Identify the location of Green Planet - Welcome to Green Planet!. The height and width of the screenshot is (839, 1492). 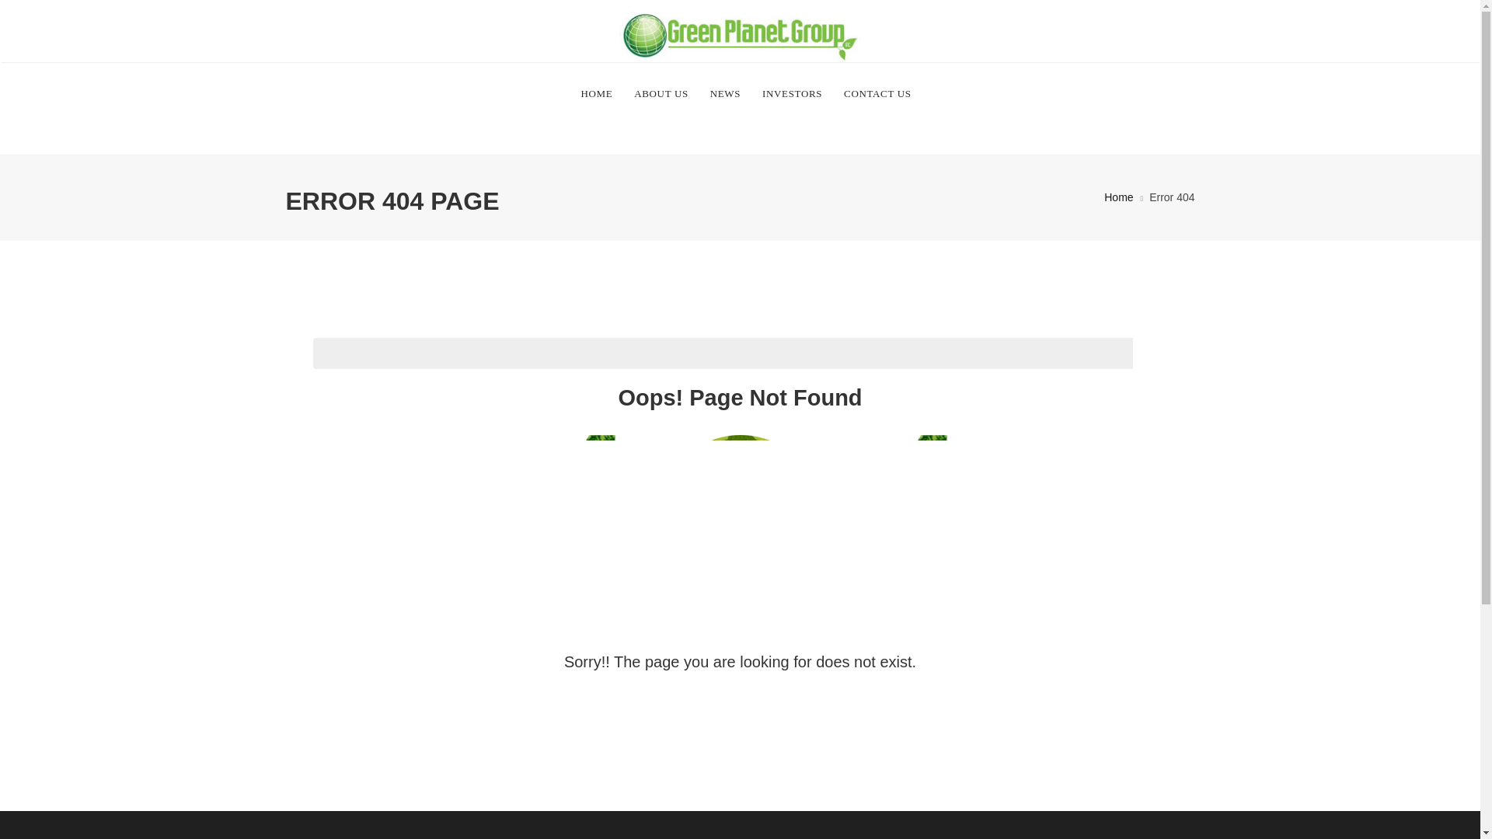
(740, 31).